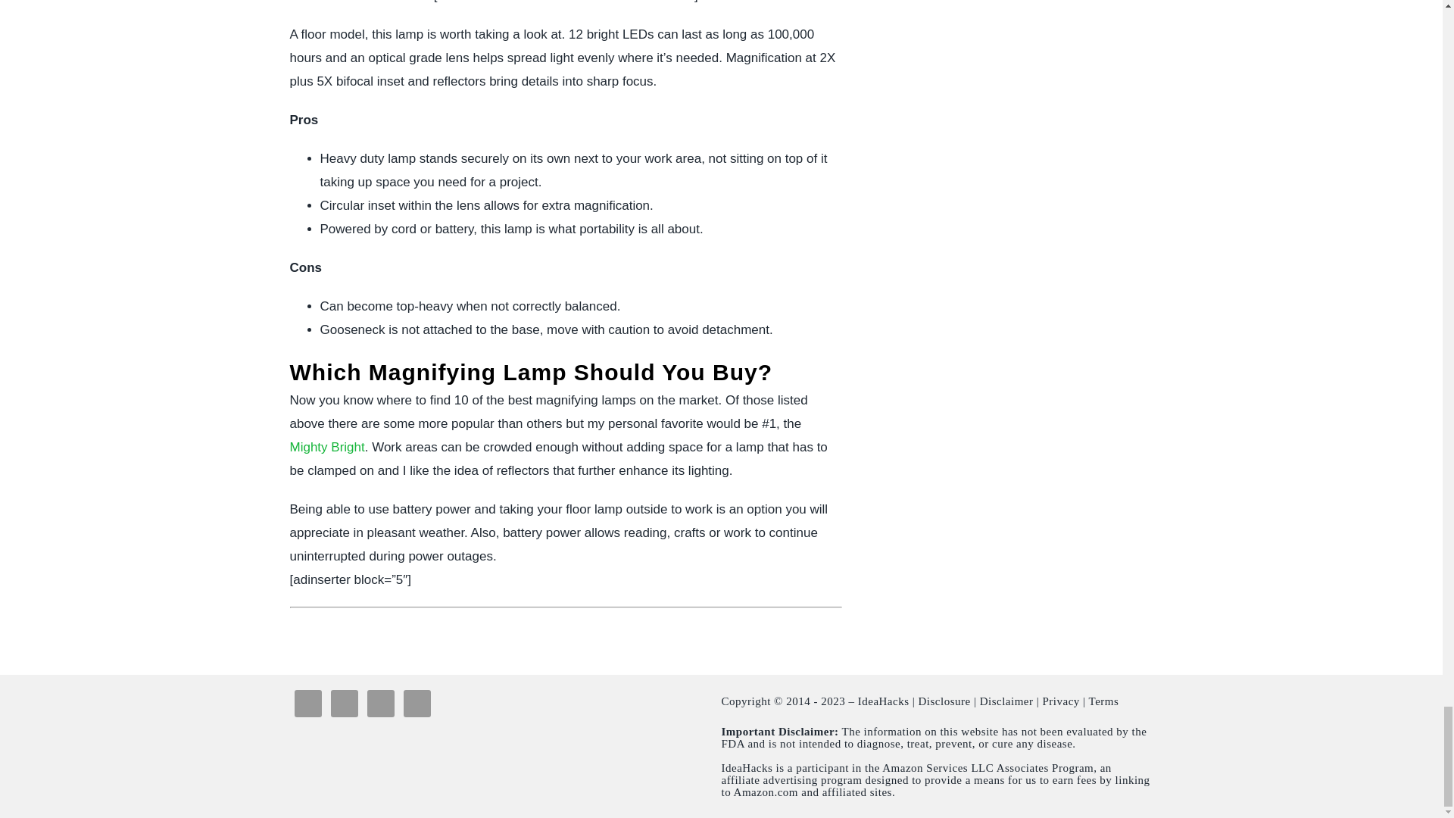  I want to click on Mighty Bright, so click(327, 447).